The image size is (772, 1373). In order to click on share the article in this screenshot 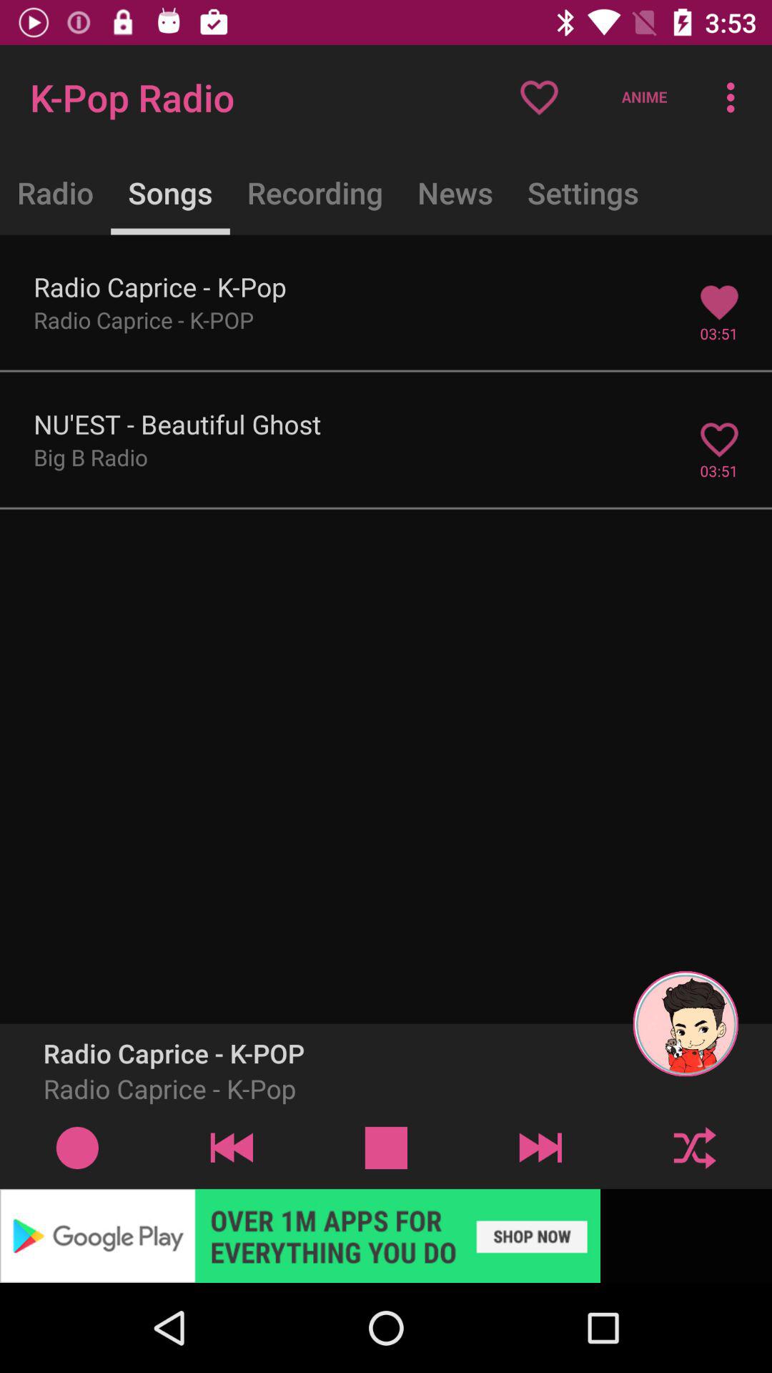, I will do `click(386, 1236)`.